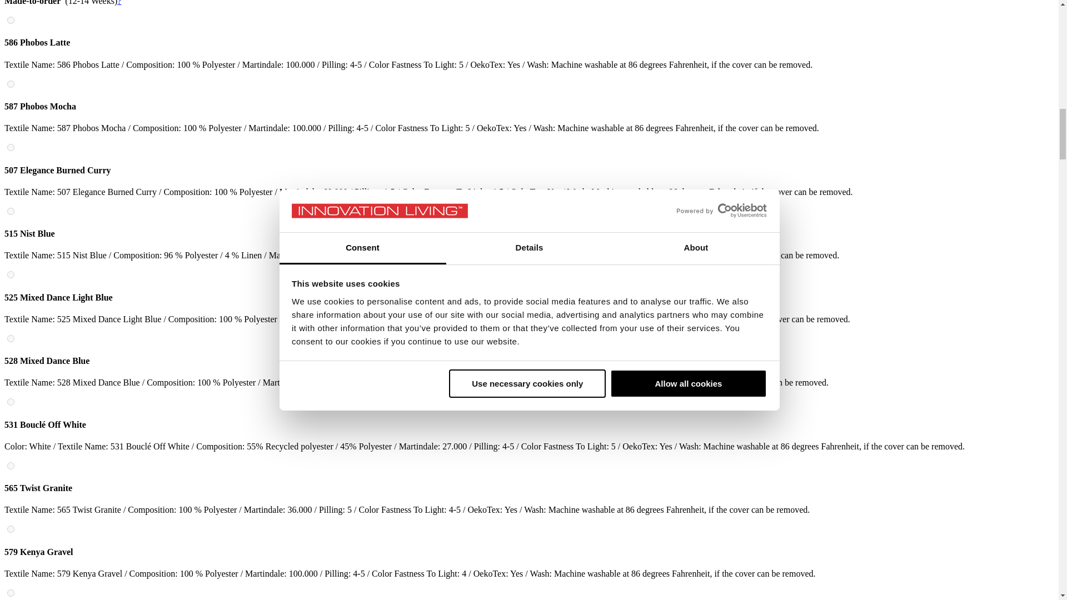  What do you see at coordinates (11, 466) in the screenshot?
I see `variant-PROD1153` at bounding box center [11, 466].